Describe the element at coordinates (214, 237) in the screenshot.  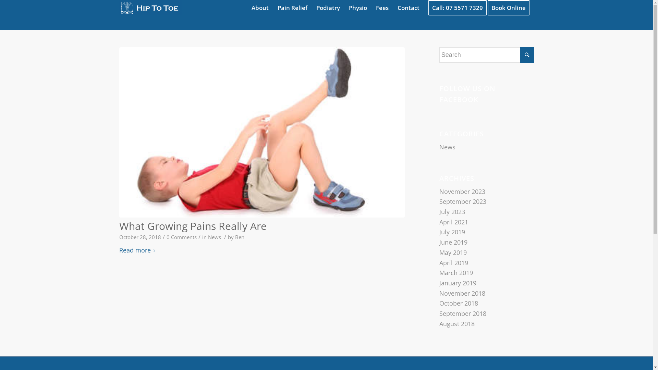
I see `News` at that location.